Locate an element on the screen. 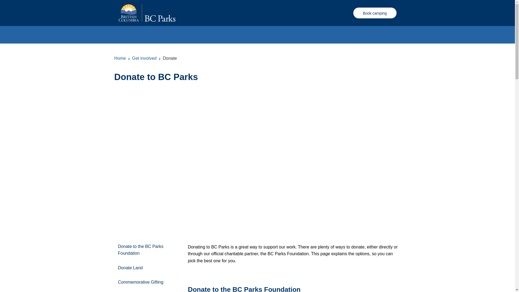  Get involved is located at coordinates (144, 58).